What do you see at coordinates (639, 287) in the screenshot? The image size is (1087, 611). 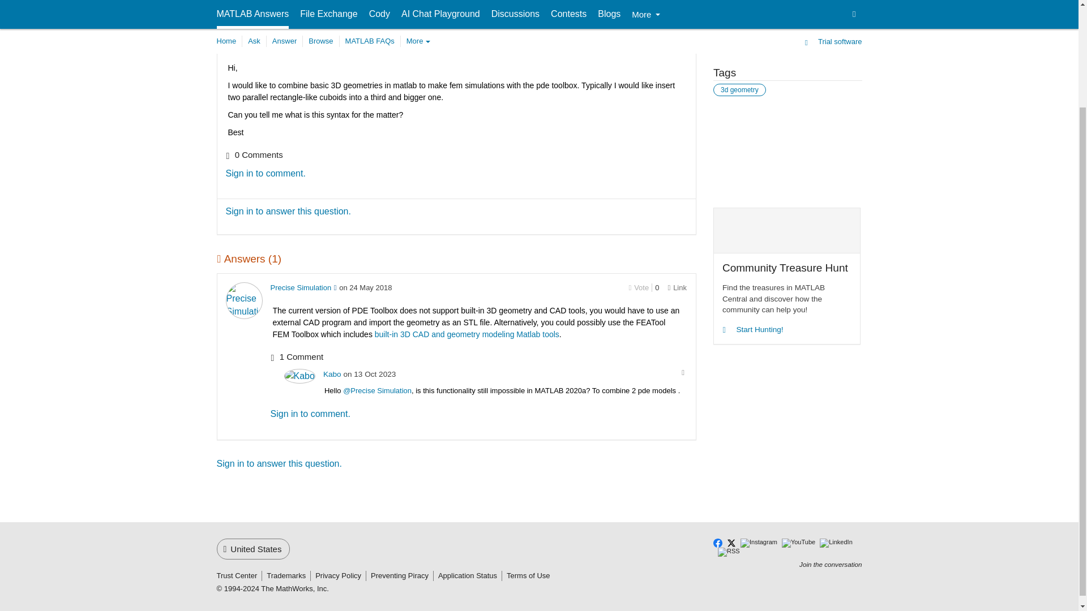 I see `Sign in to vote for questions and answers` at bounding box center [639, 287].